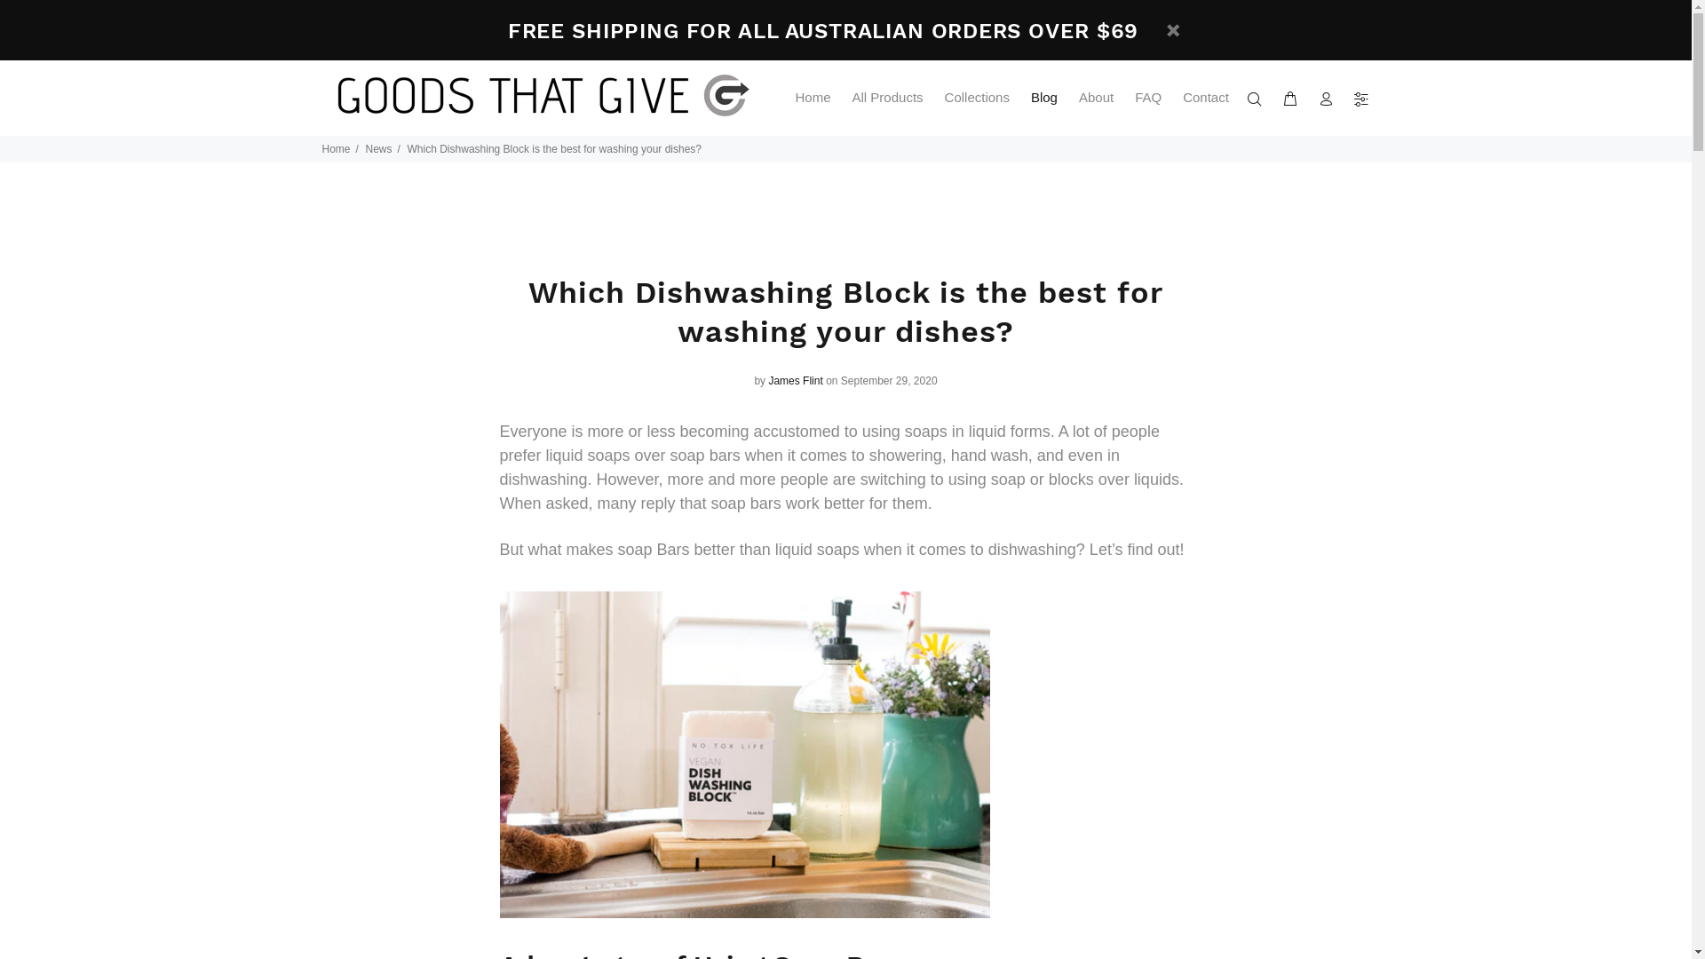 This screenshot has width=1705, height=959. I want to click on Home, so click(336, 149).